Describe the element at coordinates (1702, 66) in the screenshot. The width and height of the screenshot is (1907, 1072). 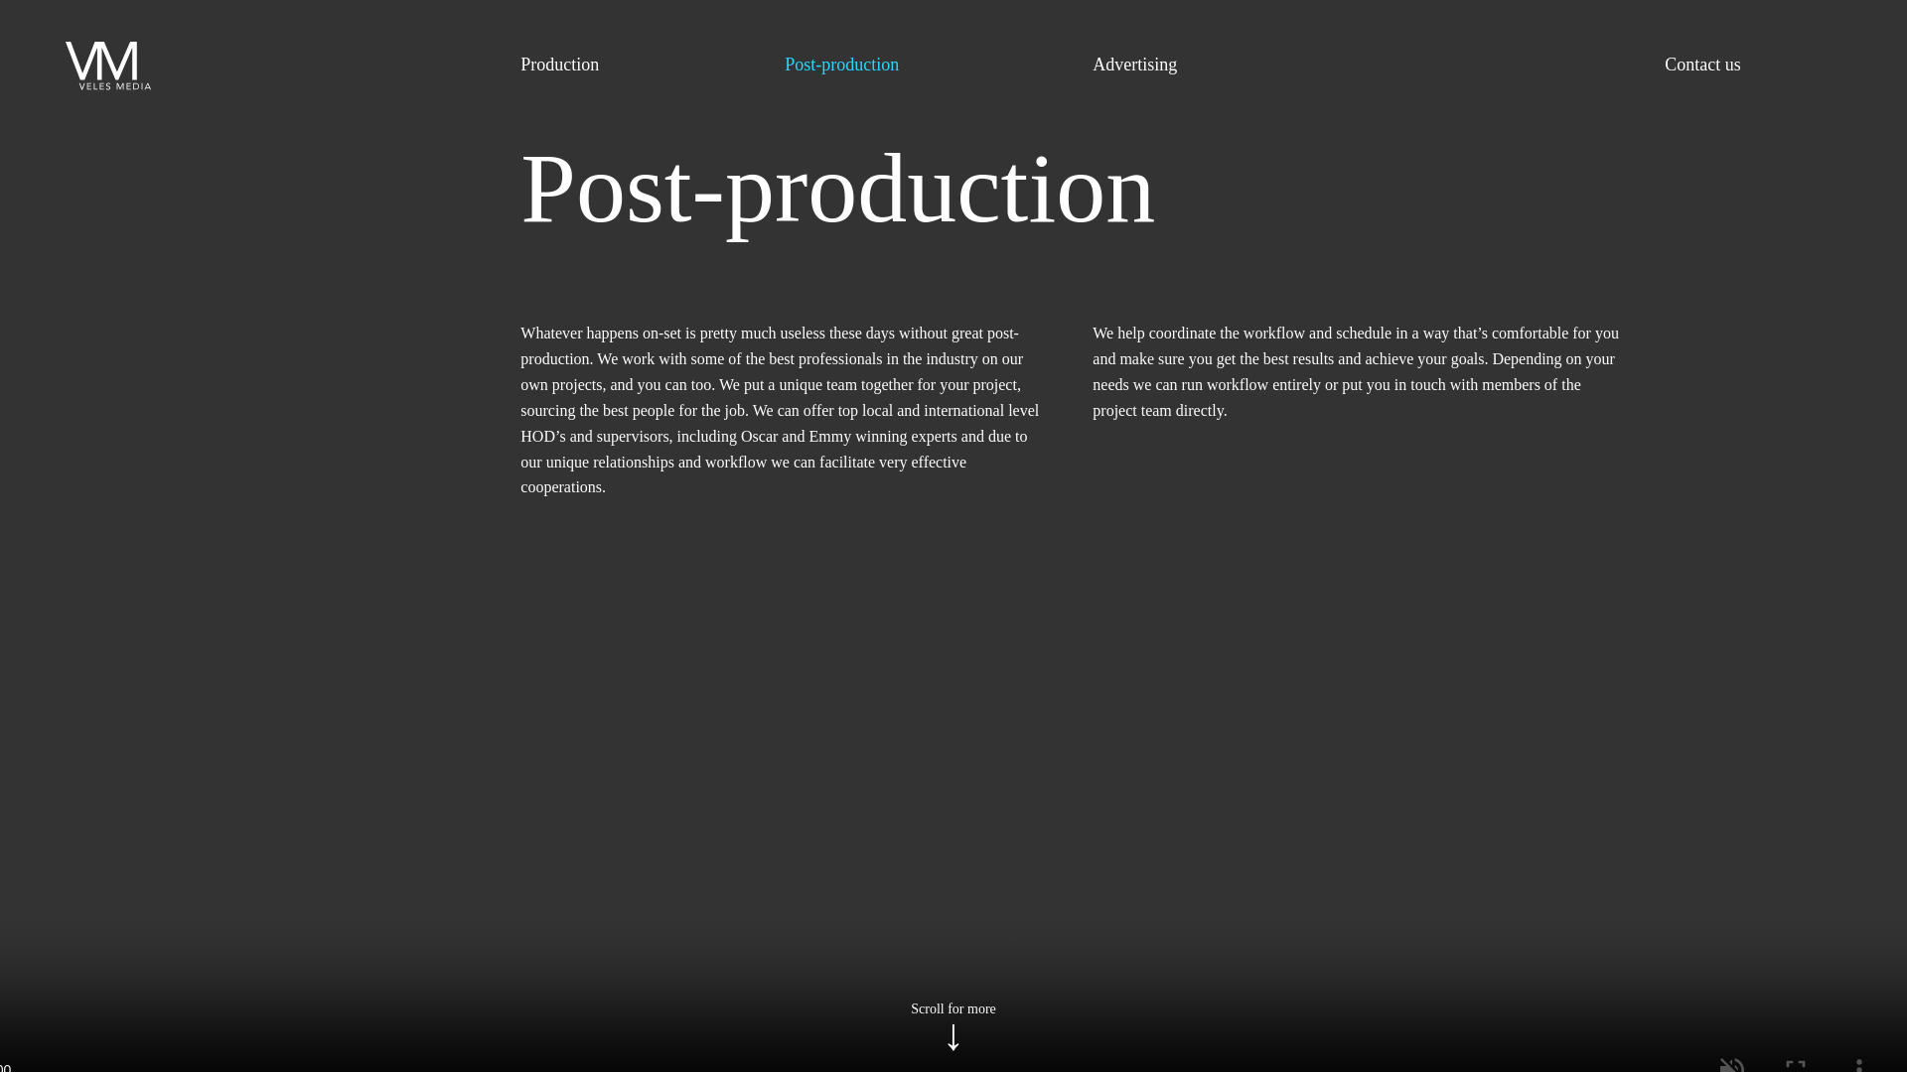
I see `Contact us` at that location.